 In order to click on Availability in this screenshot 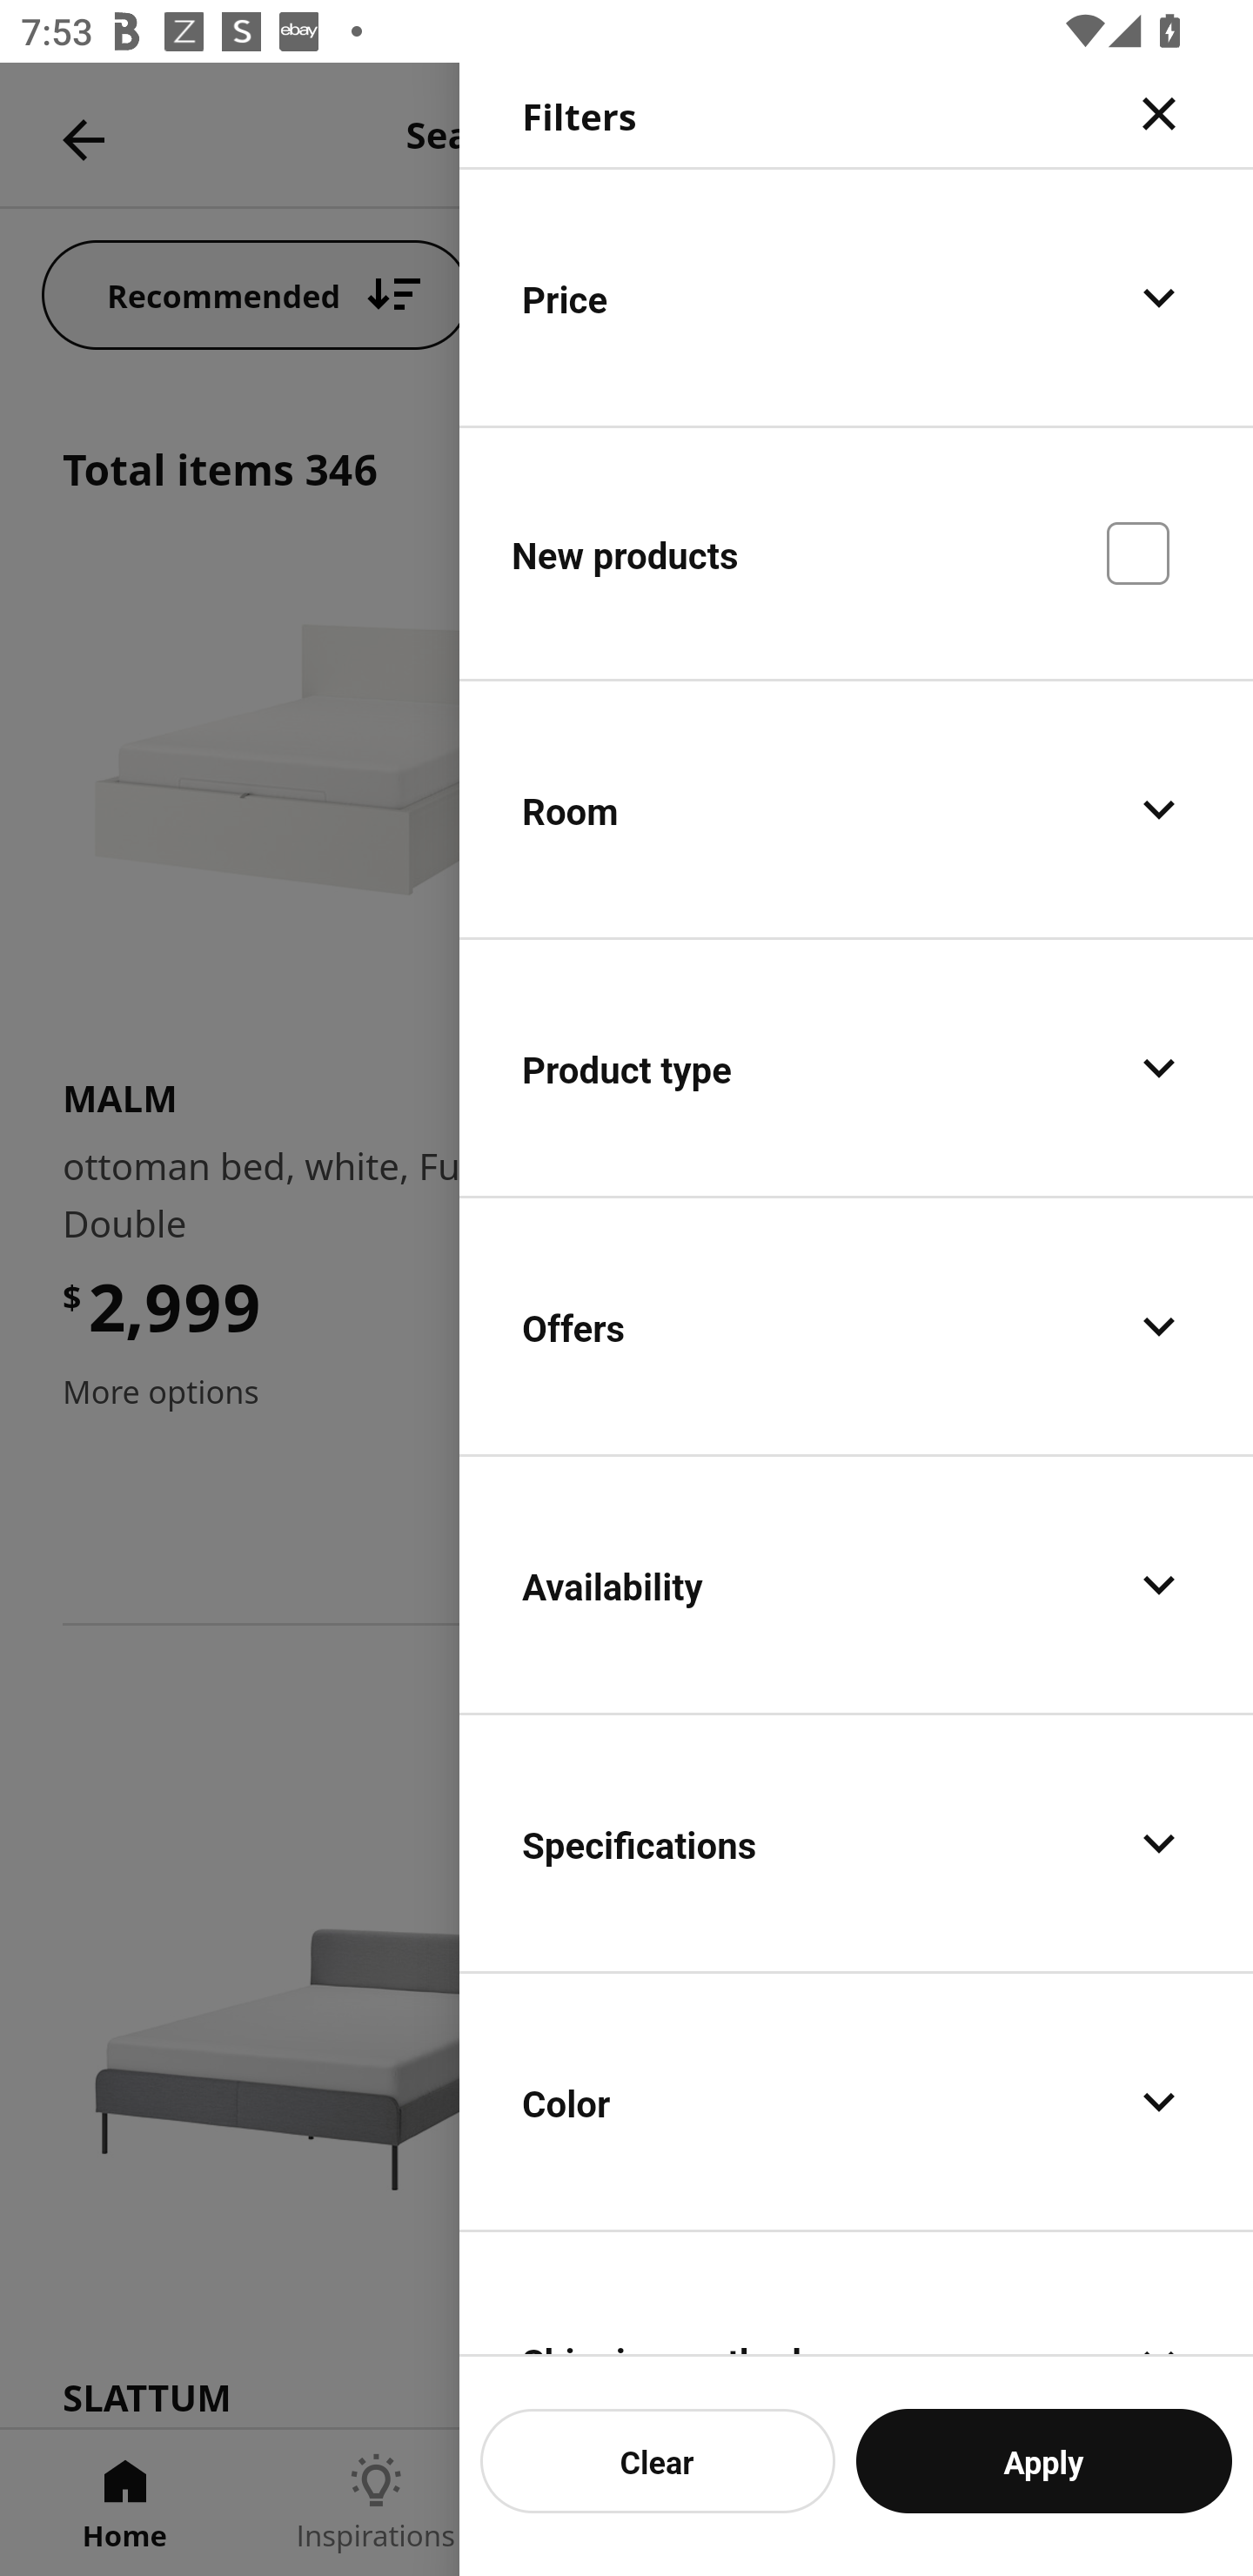, I will do `click(856, 1586)`.